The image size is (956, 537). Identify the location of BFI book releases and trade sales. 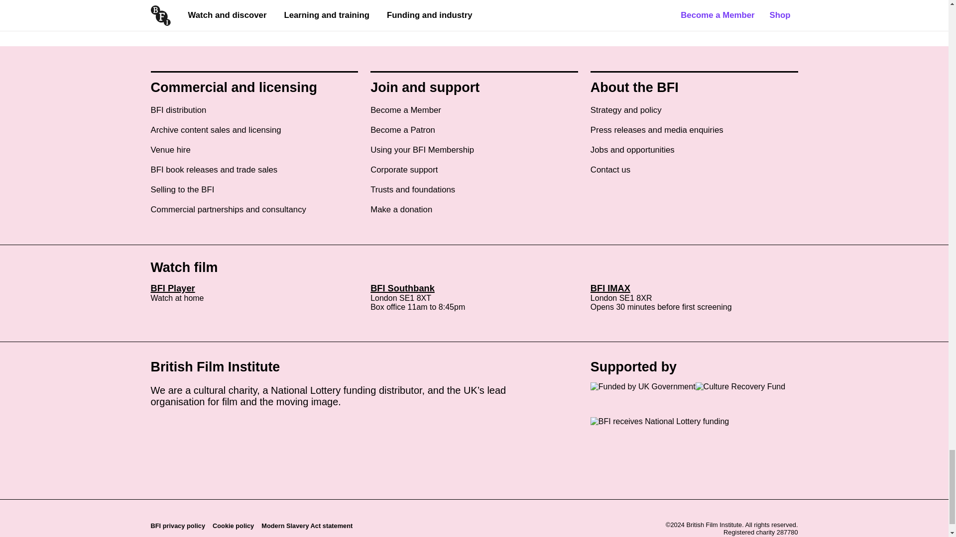
(213, 170).